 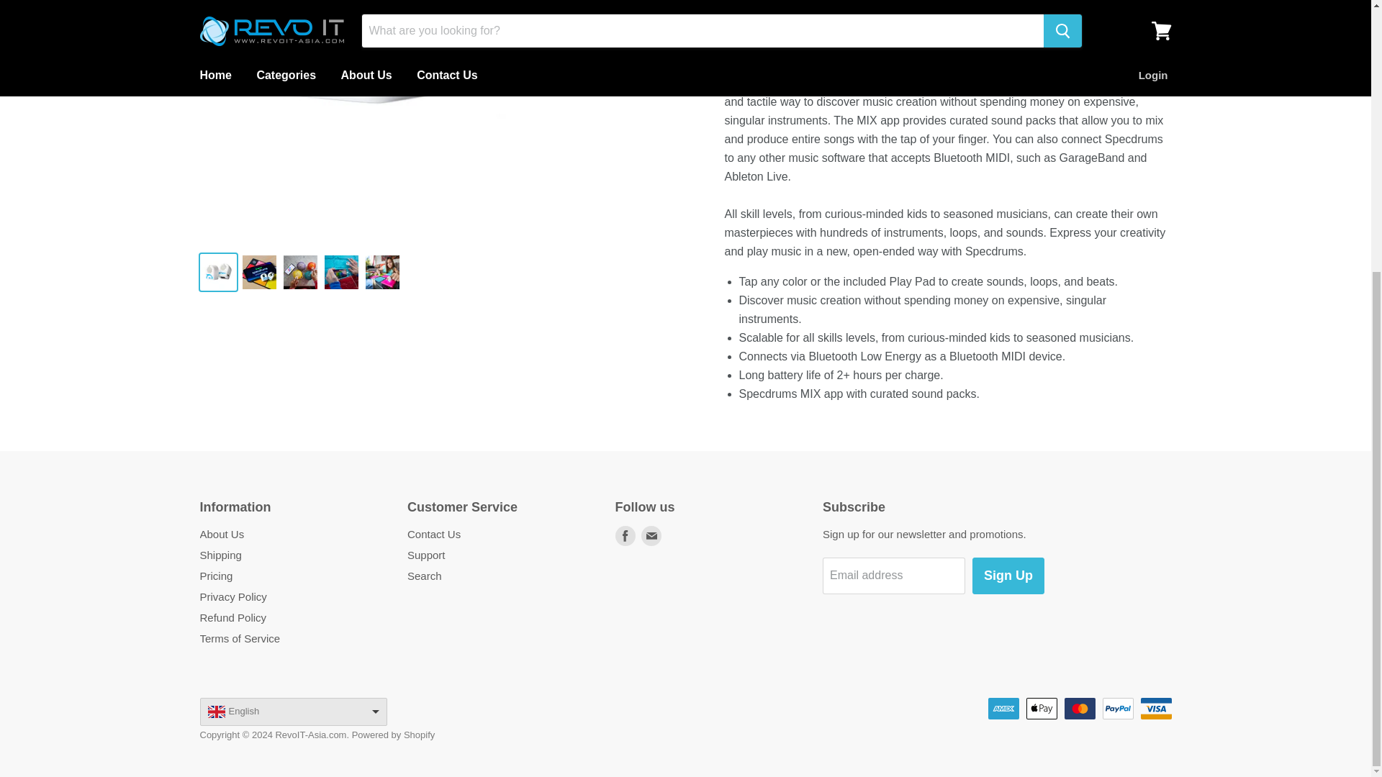 I want to click on Privacy Policy, so click(x=233, y=596).